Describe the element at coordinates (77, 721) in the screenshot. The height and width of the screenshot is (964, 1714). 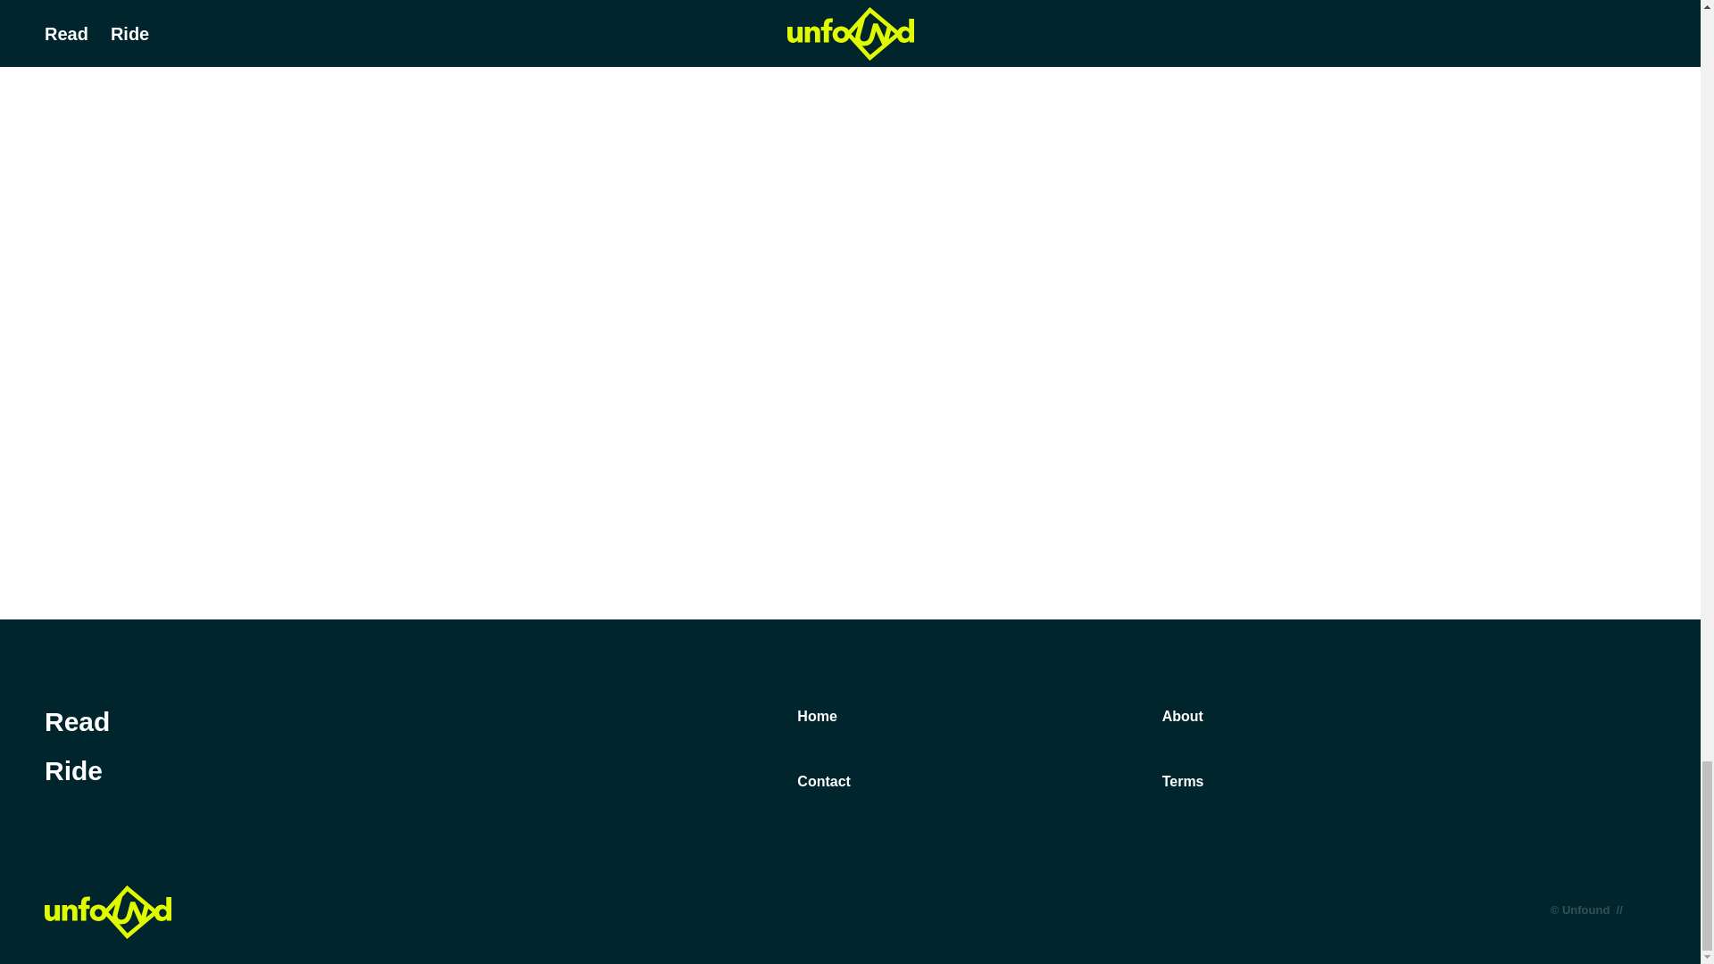
I see `Read` at that location.